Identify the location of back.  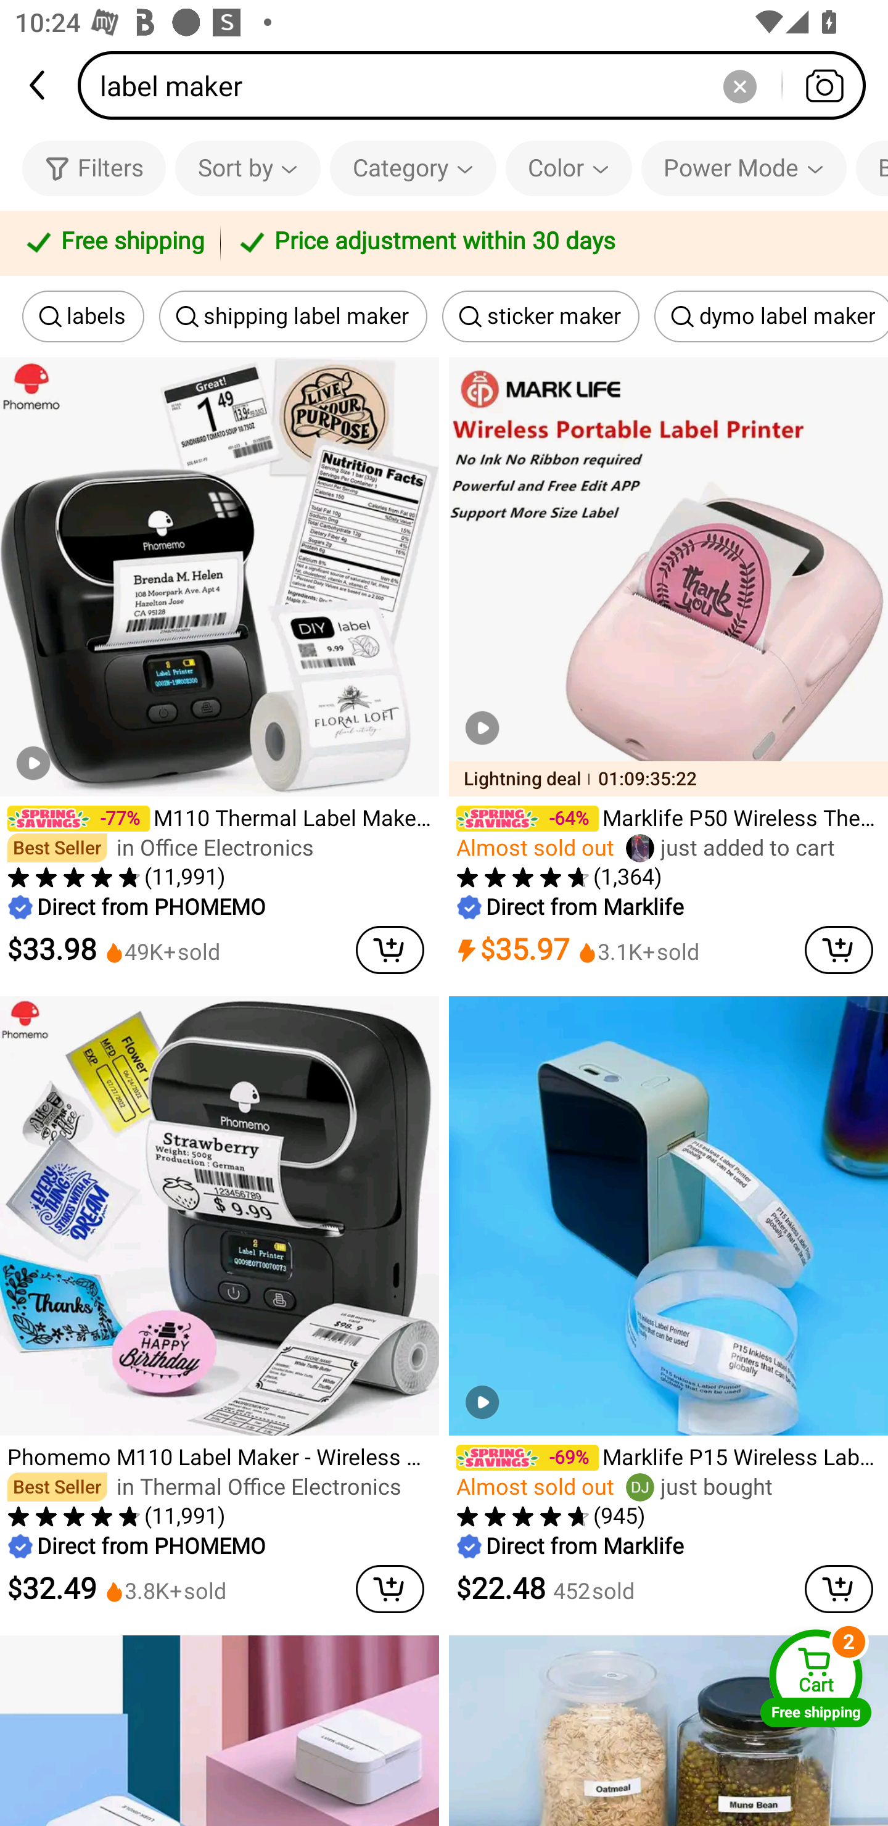
(39, 85).